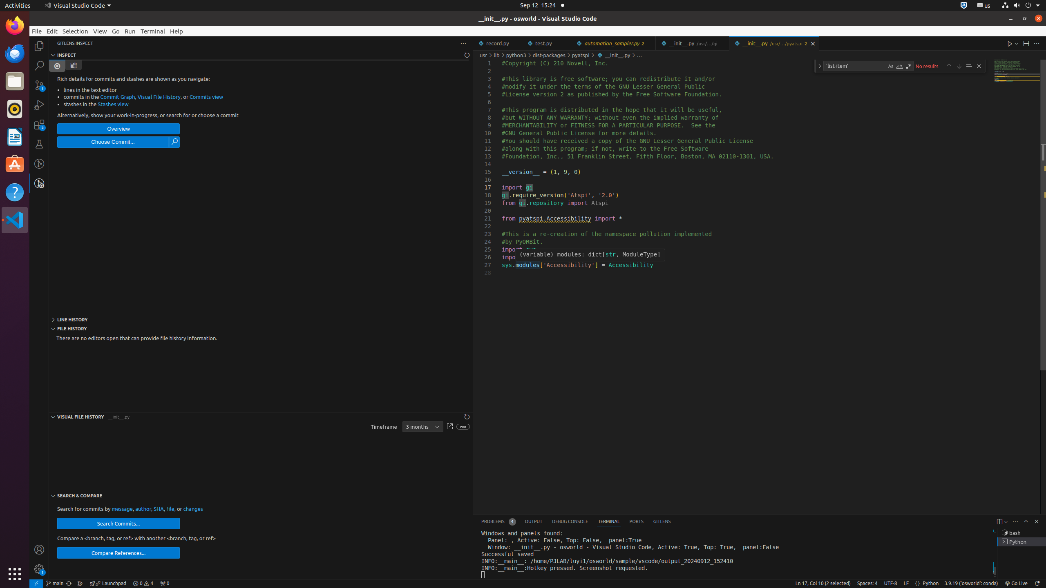 The image size is (1046, 588). I want to click on Ln 17, Col 10 (2 selected), so click(823, 584).